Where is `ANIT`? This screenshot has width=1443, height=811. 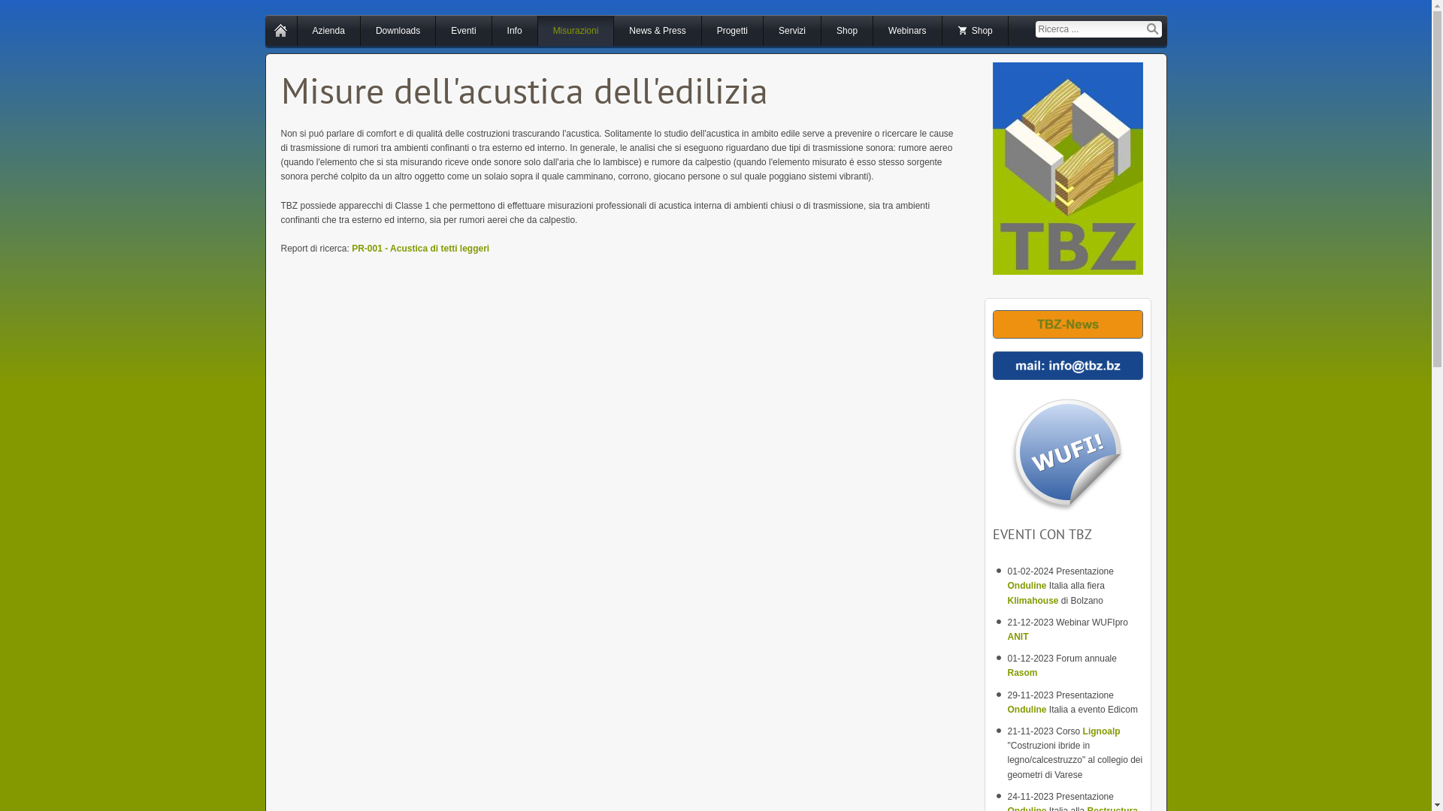 ANIT is located at coordinates (1018, 637).